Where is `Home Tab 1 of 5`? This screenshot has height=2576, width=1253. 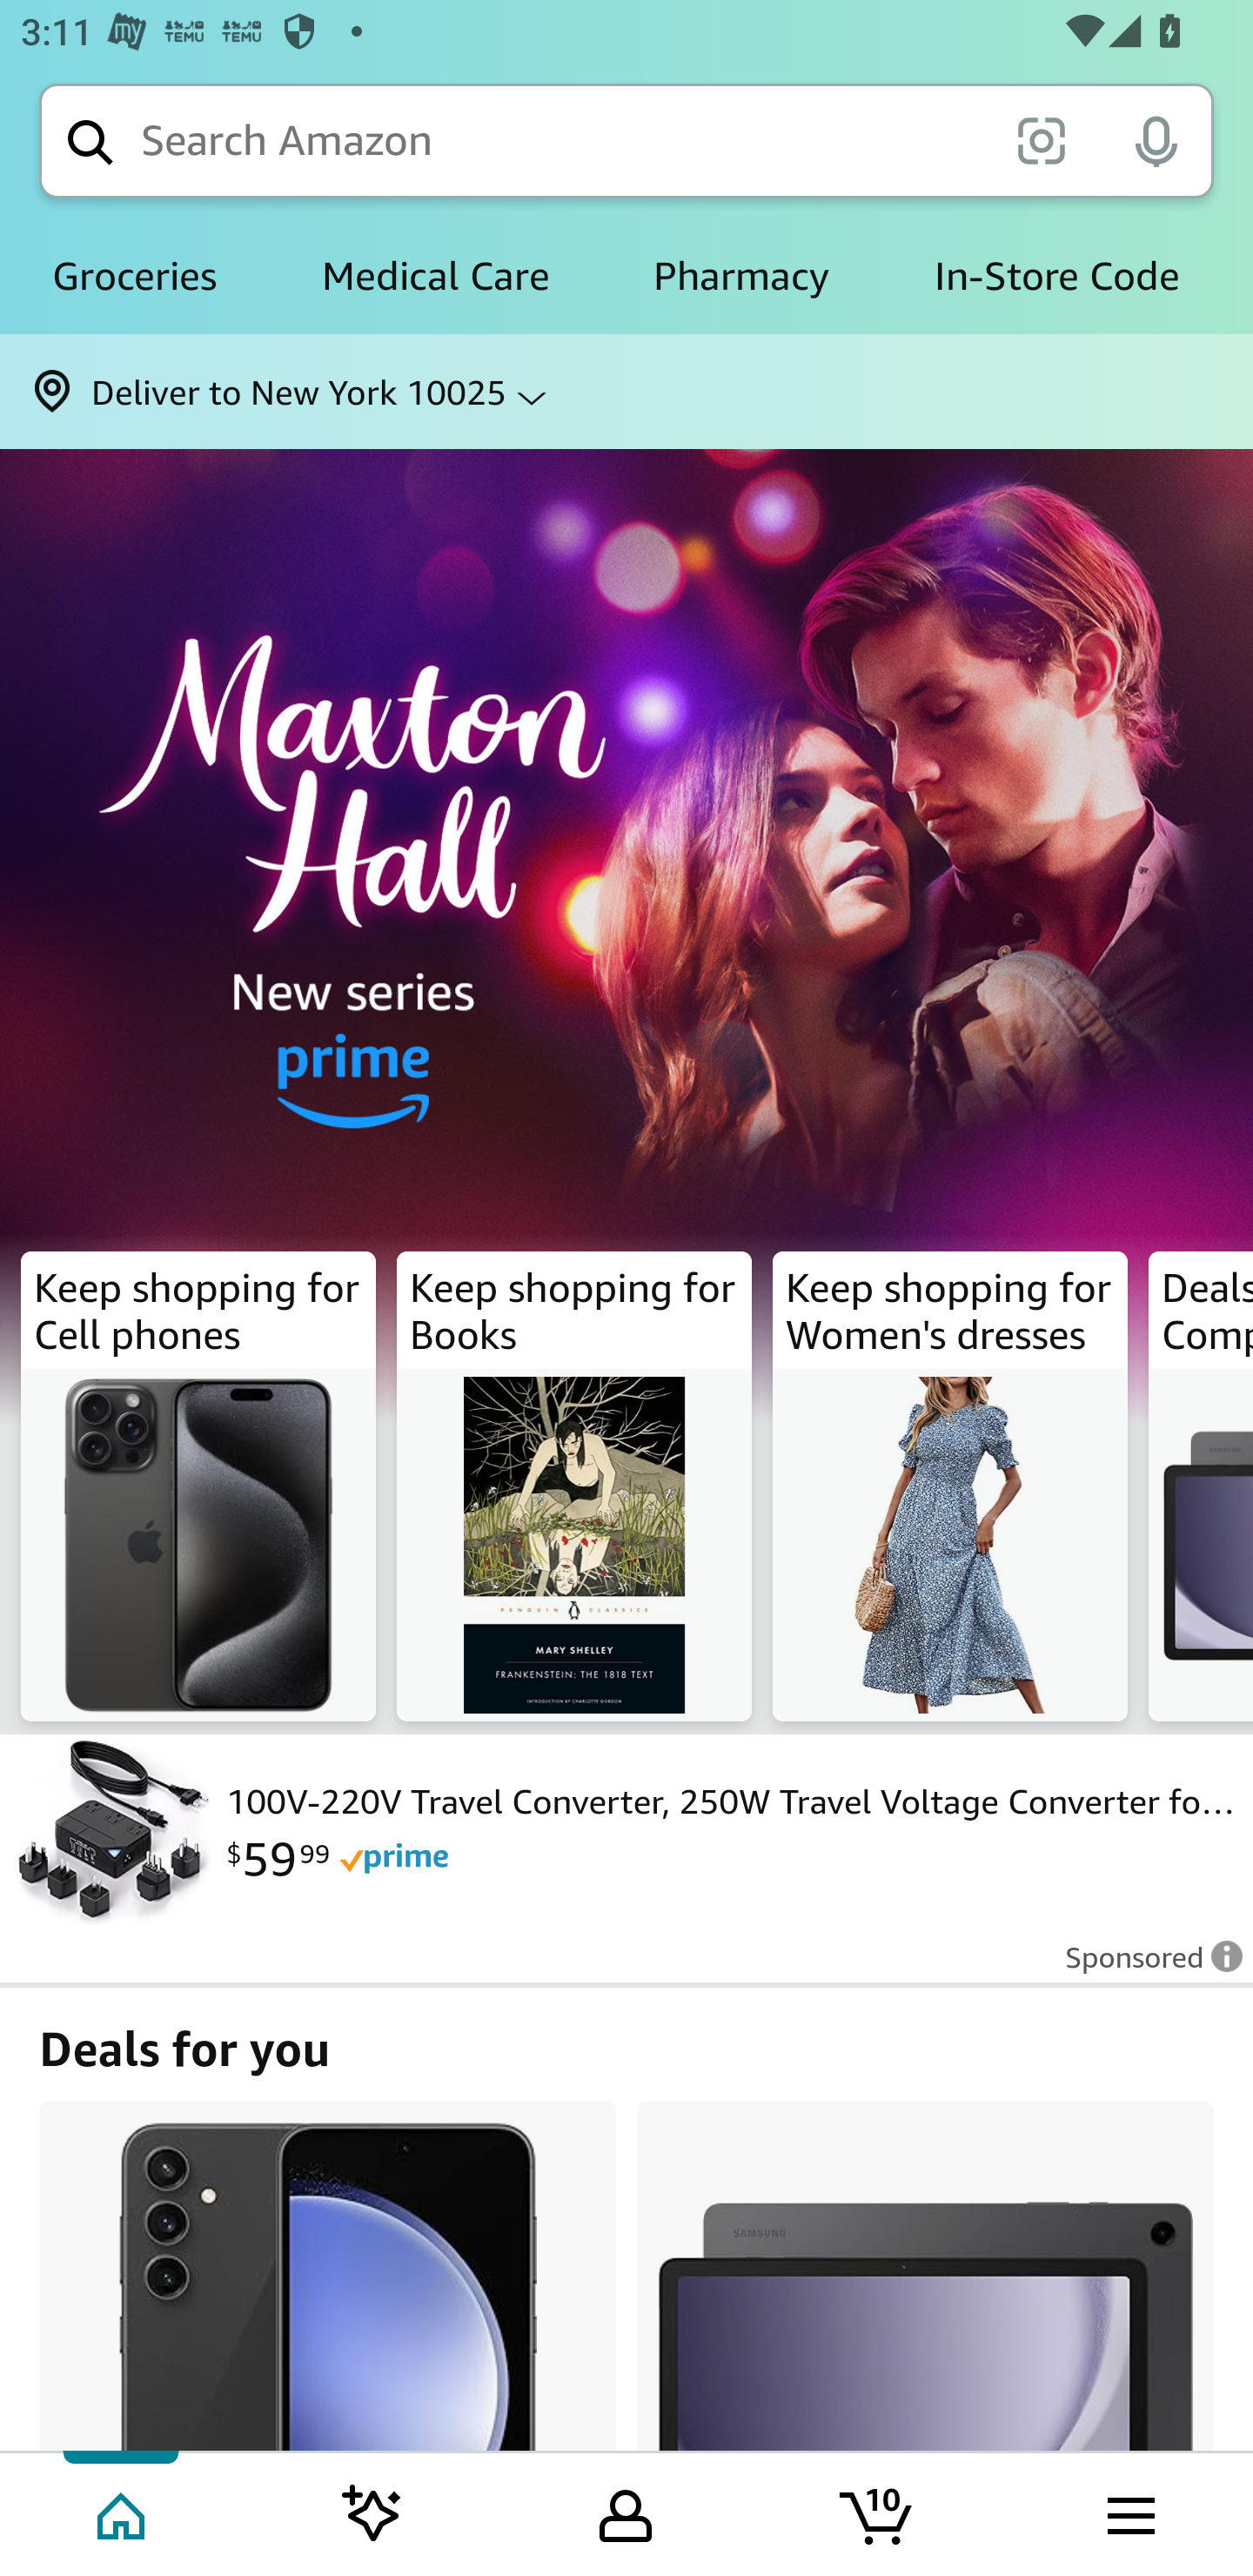
Home Tab 1 of 5 is located at coordinates (124, 2512).